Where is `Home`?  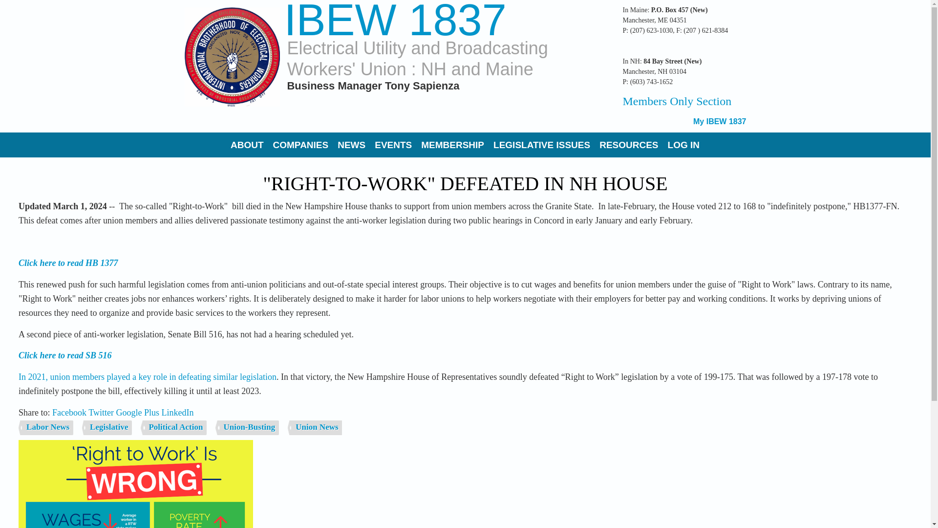
Home is located at coordinates (395, 21).